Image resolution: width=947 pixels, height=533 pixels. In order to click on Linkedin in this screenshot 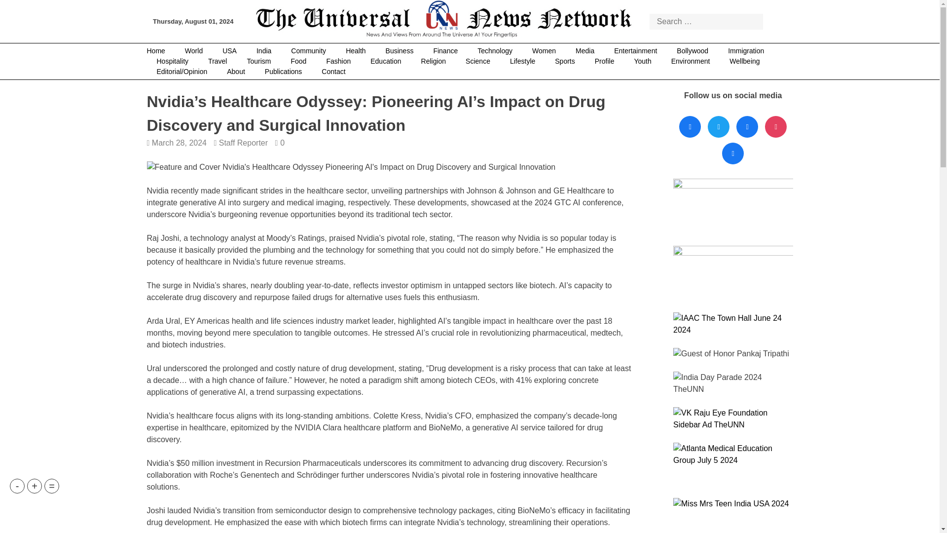, I will do `click(747, 127)`.